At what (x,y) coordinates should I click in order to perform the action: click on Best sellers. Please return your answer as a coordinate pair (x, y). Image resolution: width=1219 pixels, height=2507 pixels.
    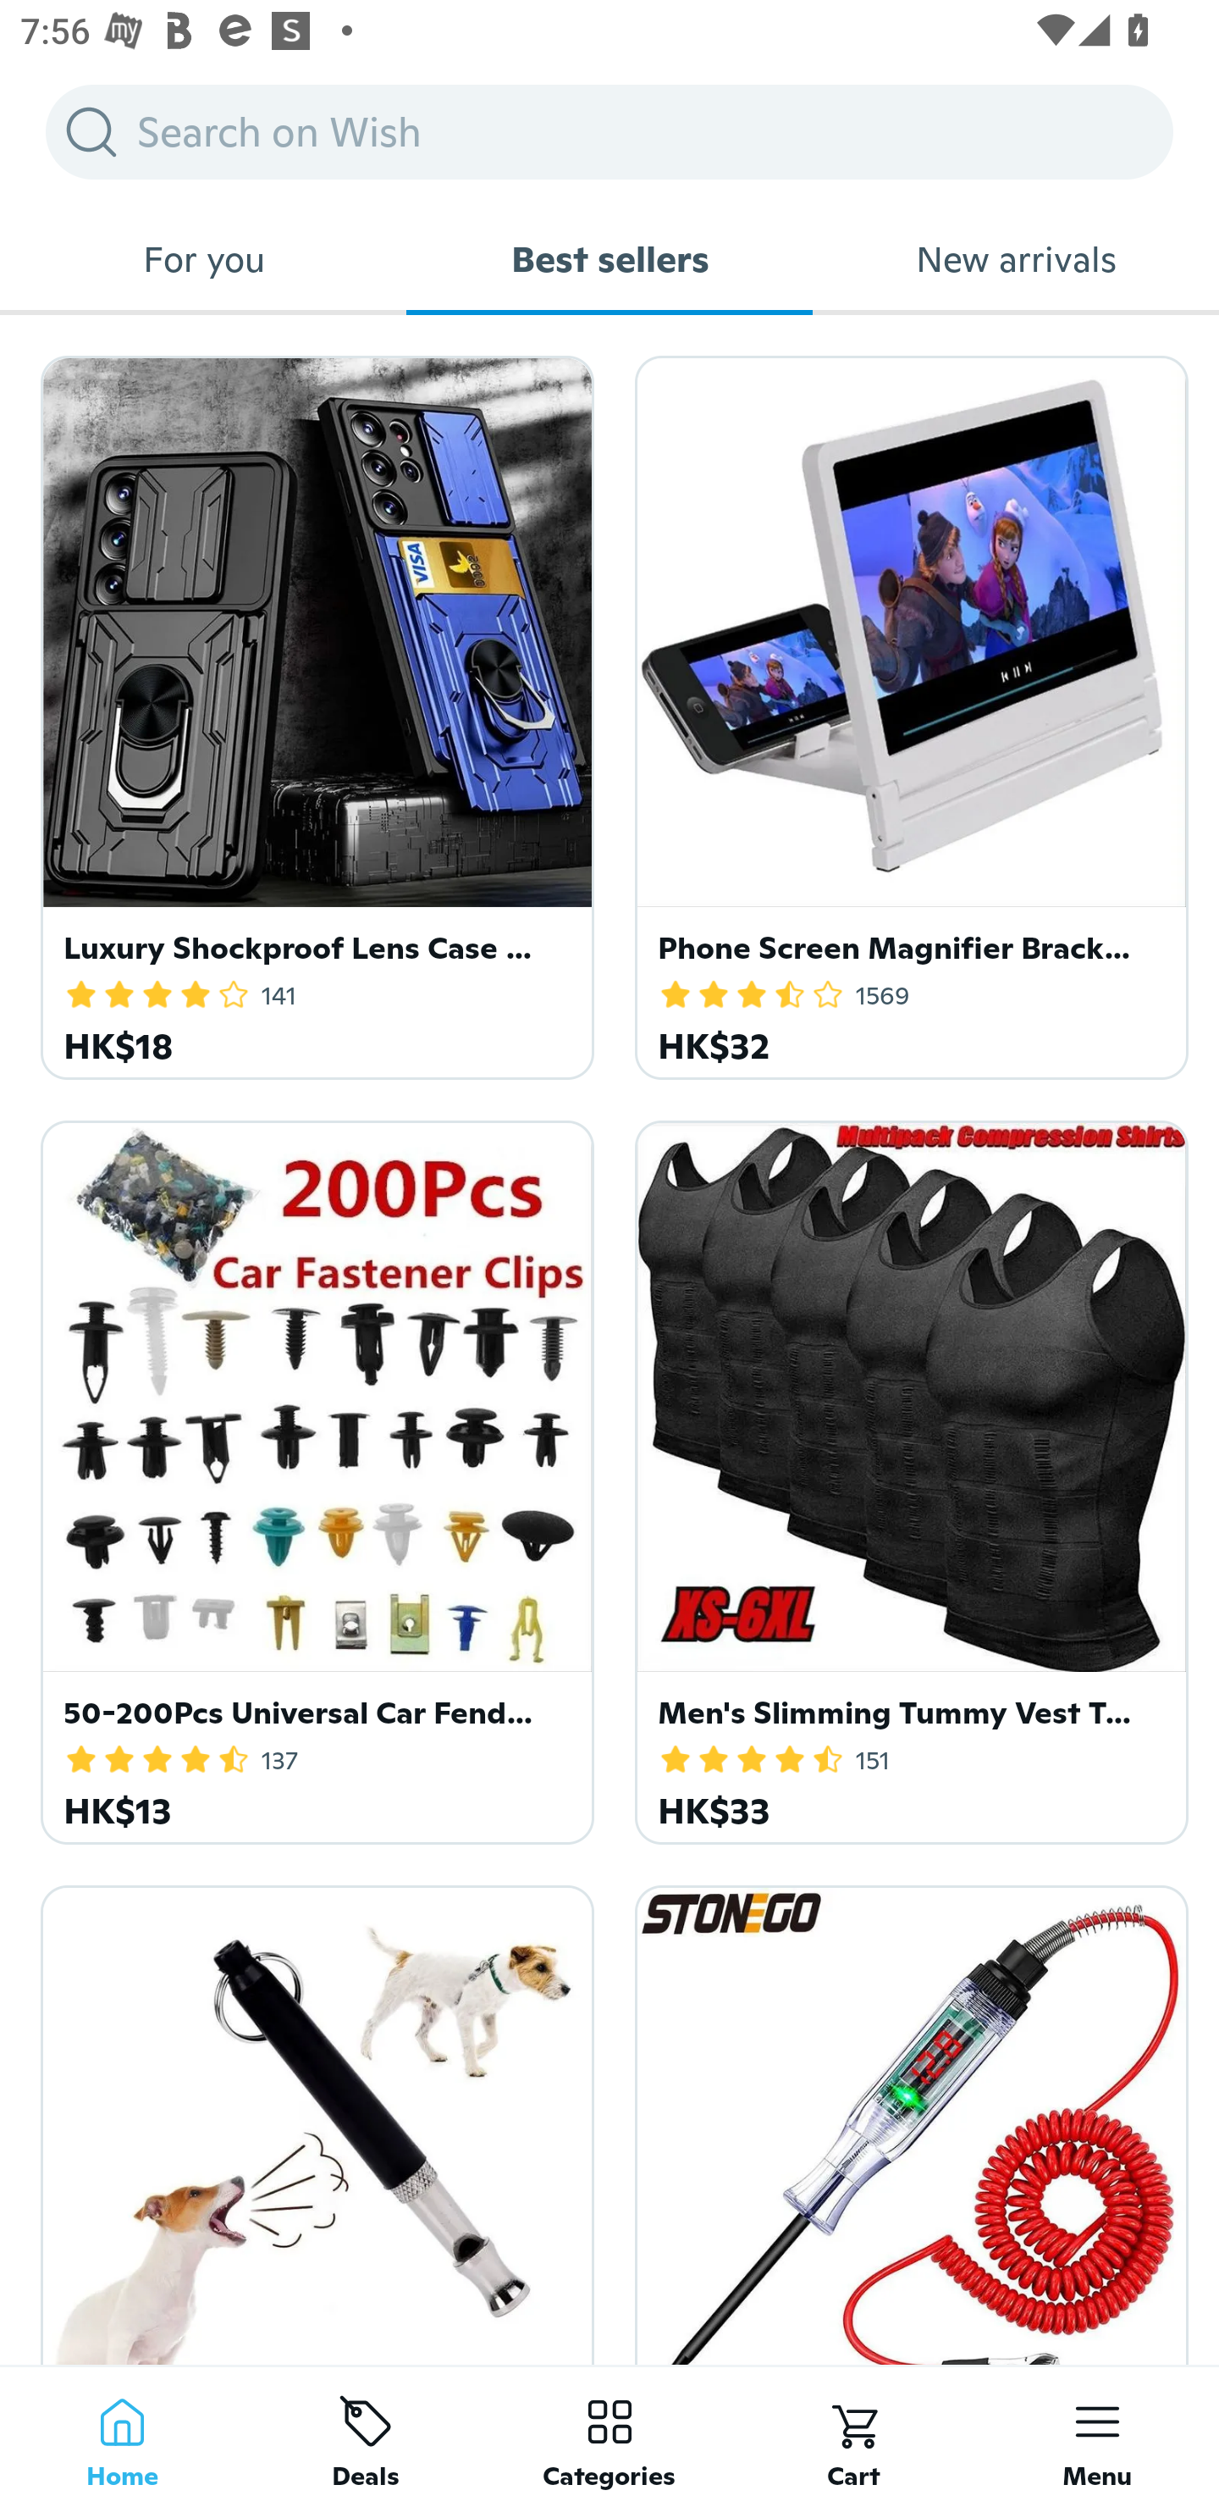
    Looking at the image, I should click on (609, 259).